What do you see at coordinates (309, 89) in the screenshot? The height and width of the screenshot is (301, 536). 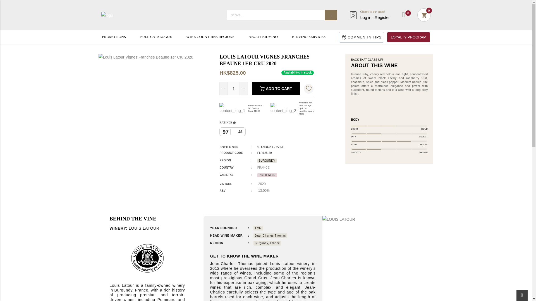 I see `Add to wishlist` at bounding box center [309, 89].